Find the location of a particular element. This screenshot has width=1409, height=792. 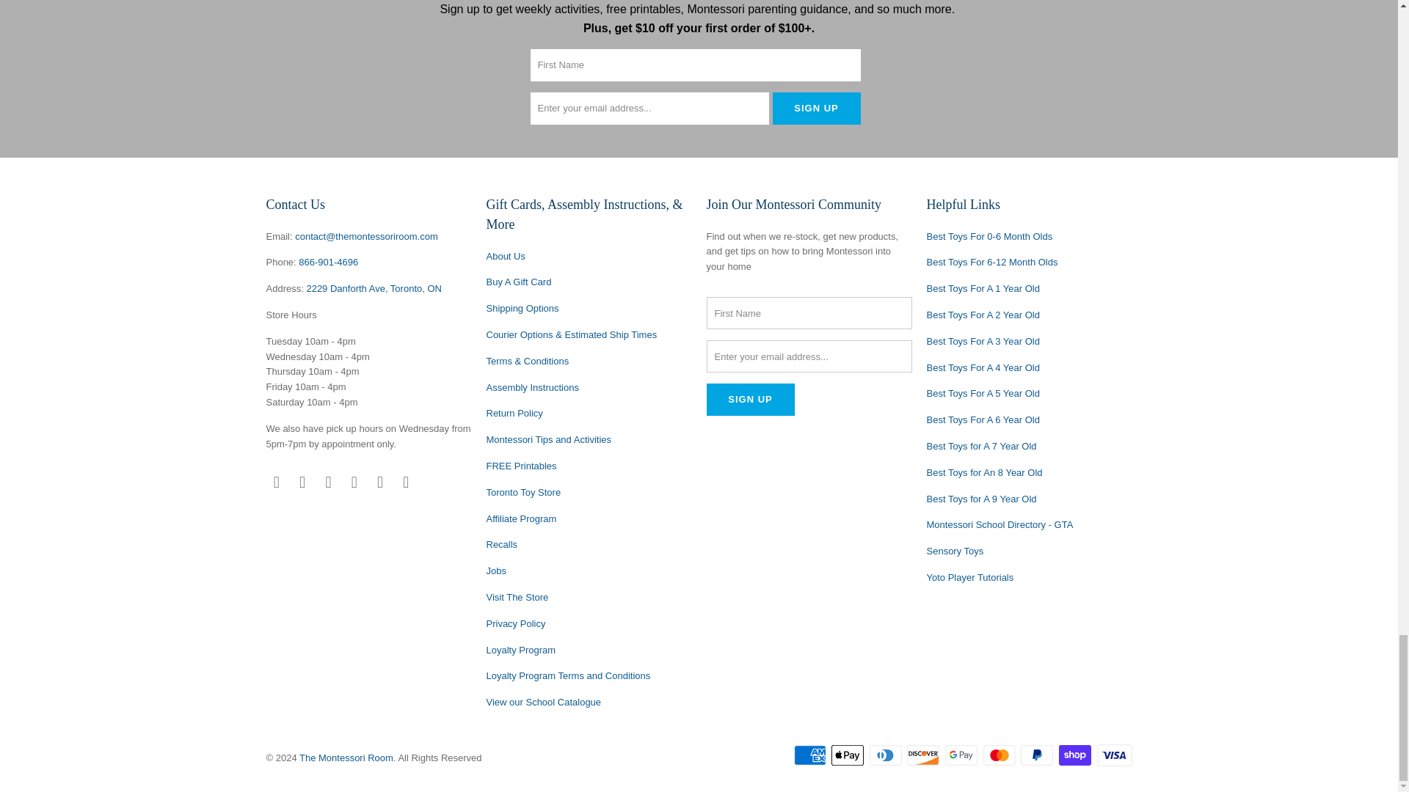

Visa is located at coordinates (1113, 755).